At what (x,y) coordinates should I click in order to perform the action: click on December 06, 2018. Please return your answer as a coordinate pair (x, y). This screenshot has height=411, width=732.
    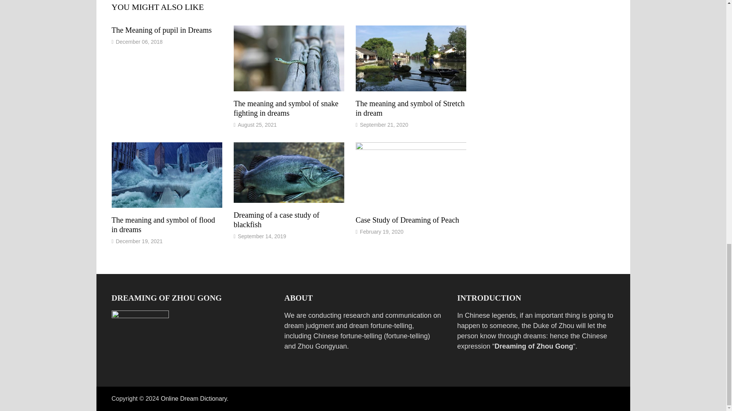
    Looking at the image, I should click on (139, 41).